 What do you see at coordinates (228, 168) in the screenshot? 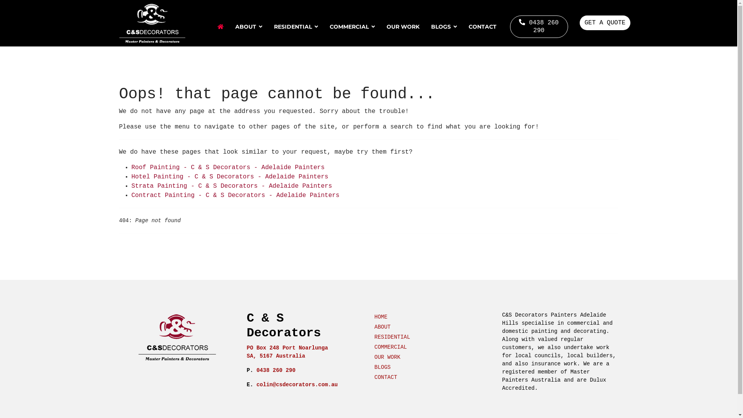
I see `Roof Painting - C & S Decorators - Adelaide Painters` at bounding box center [228, 168].